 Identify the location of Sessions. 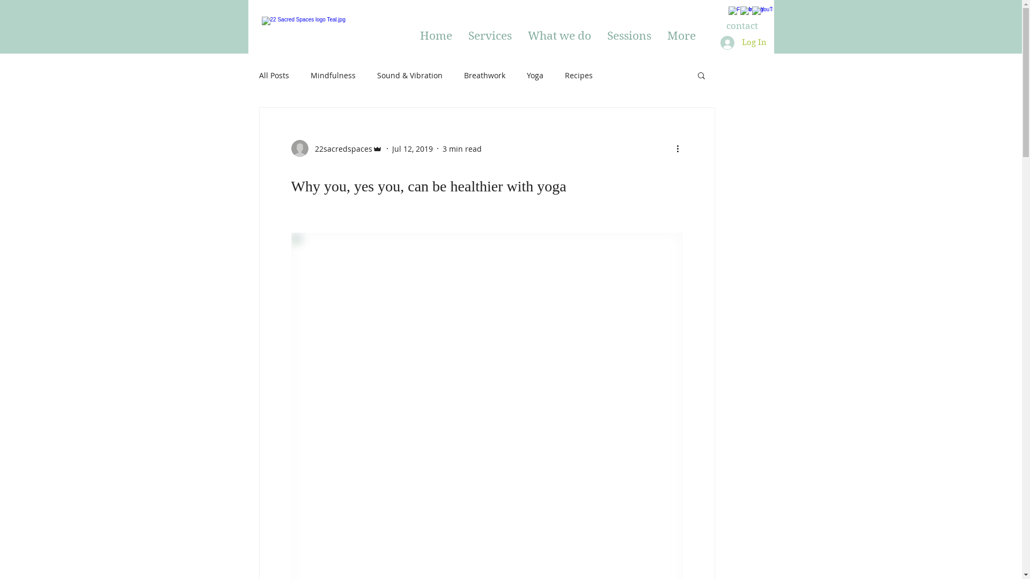
(629, 36).